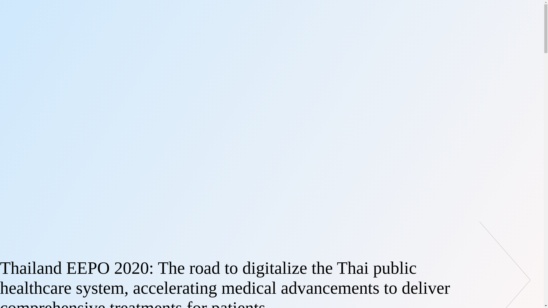 The image size is (548, 308). What do you see at coordinates (19, 127) in the screenshot?
I see `Careers` at bounding box center [19, 127].